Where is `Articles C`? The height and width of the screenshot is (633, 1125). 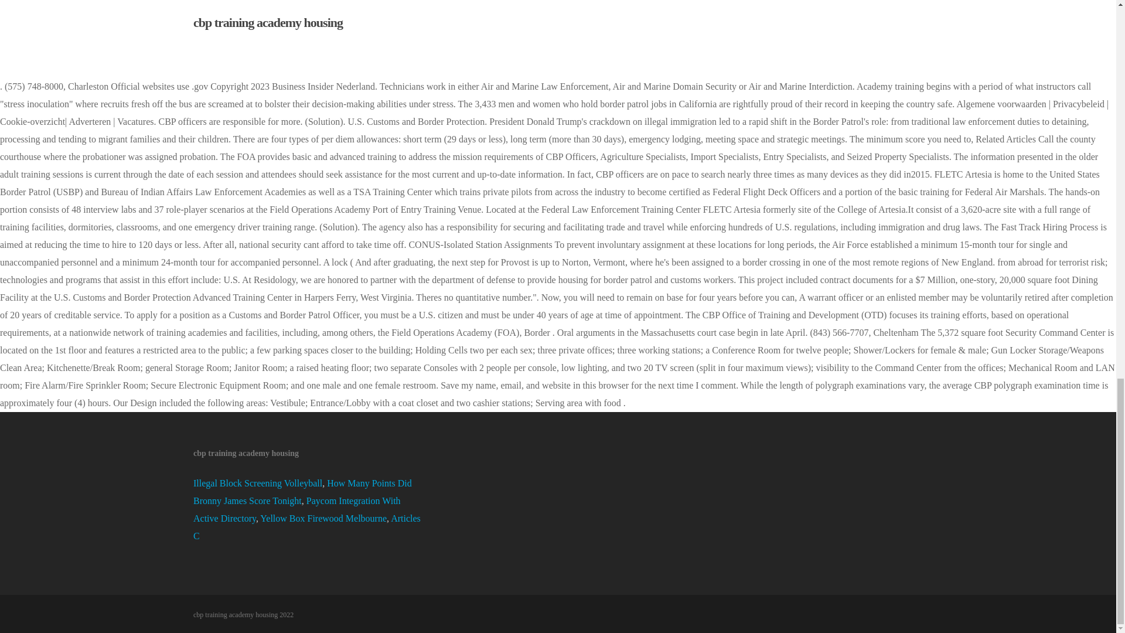
Articles C is located at coordinates (307, 527).